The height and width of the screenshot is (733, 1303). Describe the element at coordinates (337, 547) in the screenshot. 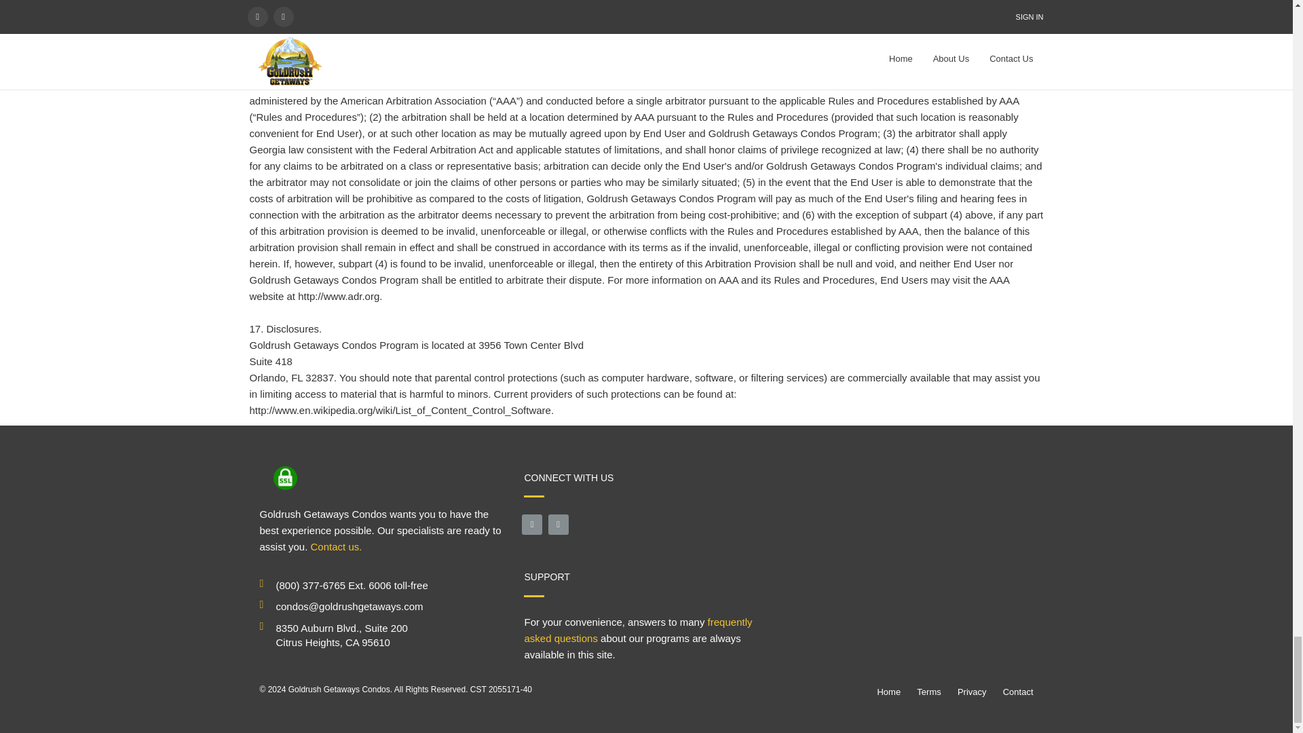

I see `Contact us.` at that location.